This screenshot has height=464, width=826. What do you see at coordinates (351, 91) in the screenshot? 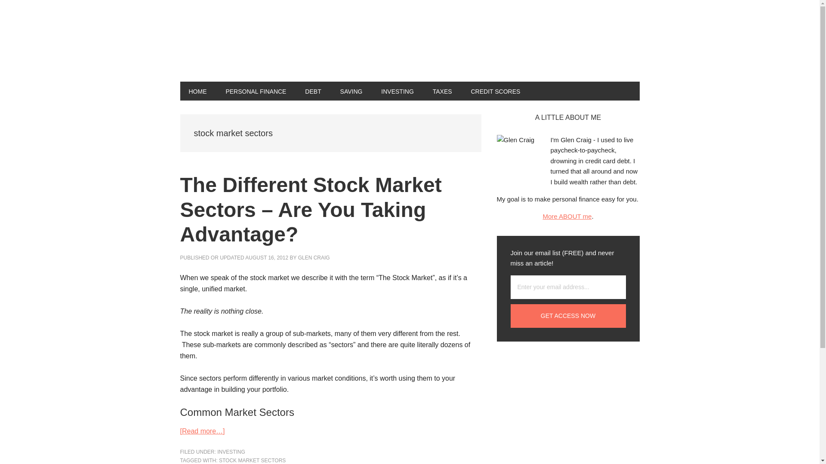
I see `SAVING` at bounding box center [351, 91].